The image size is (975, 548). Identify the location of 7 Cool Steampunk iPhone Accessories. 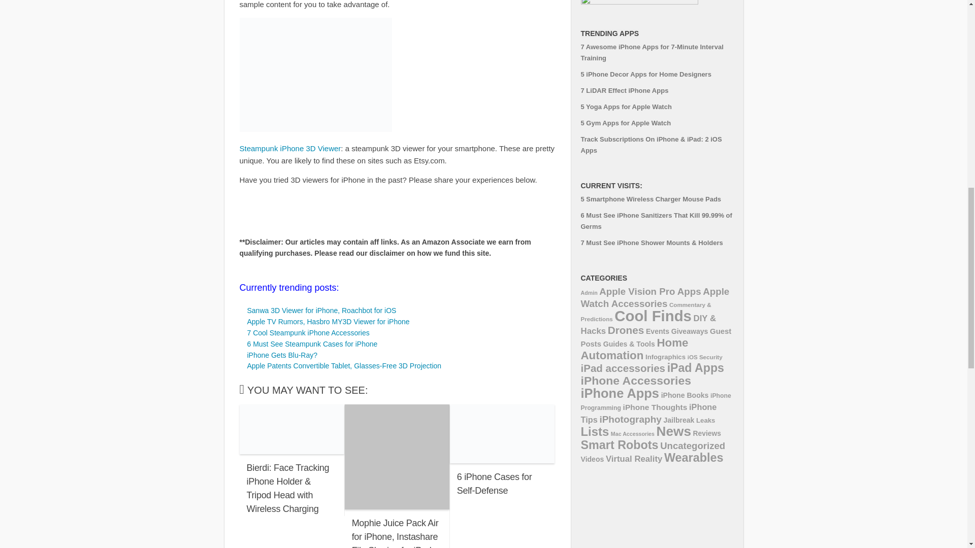
(308, 333).